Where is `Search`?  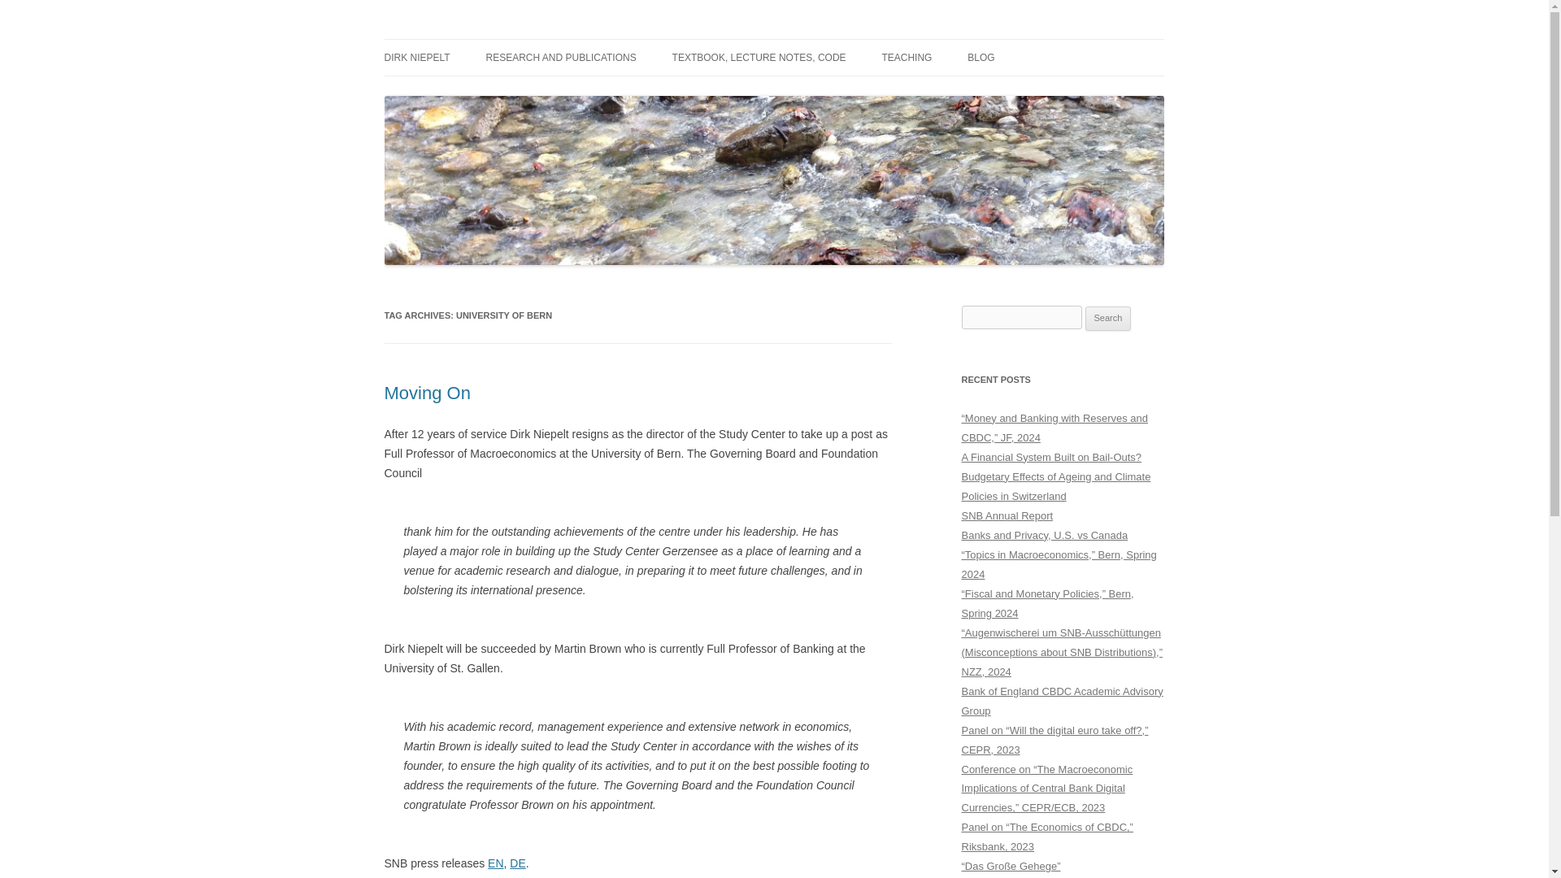
Search is located at coordinates (1108, 319).